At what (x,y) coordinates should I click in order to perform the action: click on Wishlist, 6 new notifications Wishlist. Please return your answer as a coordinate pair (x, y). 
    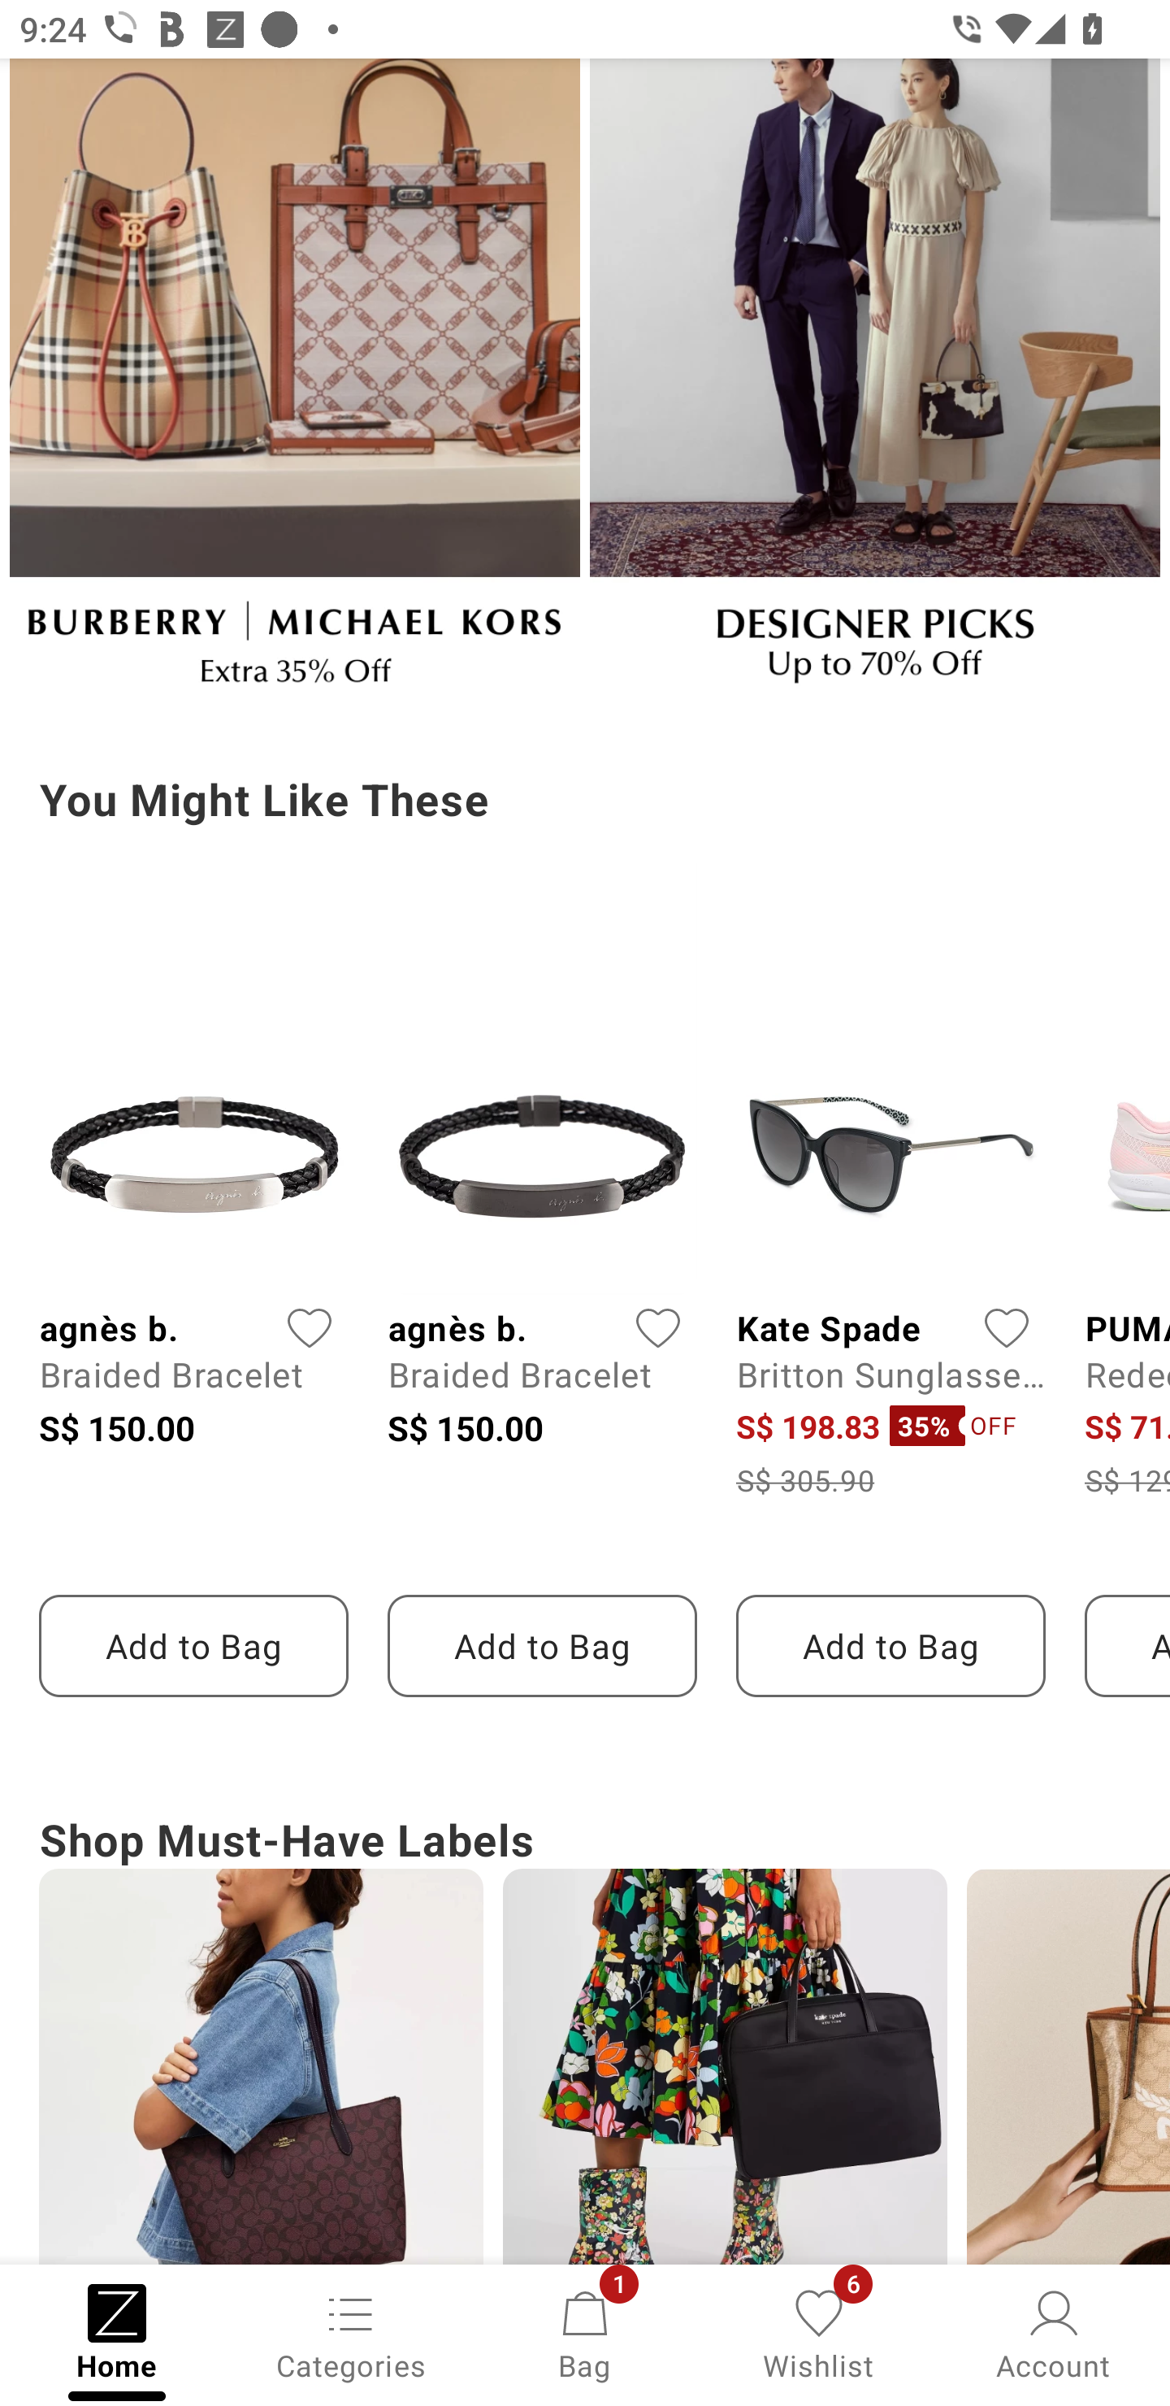
    Looking at the image, I should click on (819, 2333).